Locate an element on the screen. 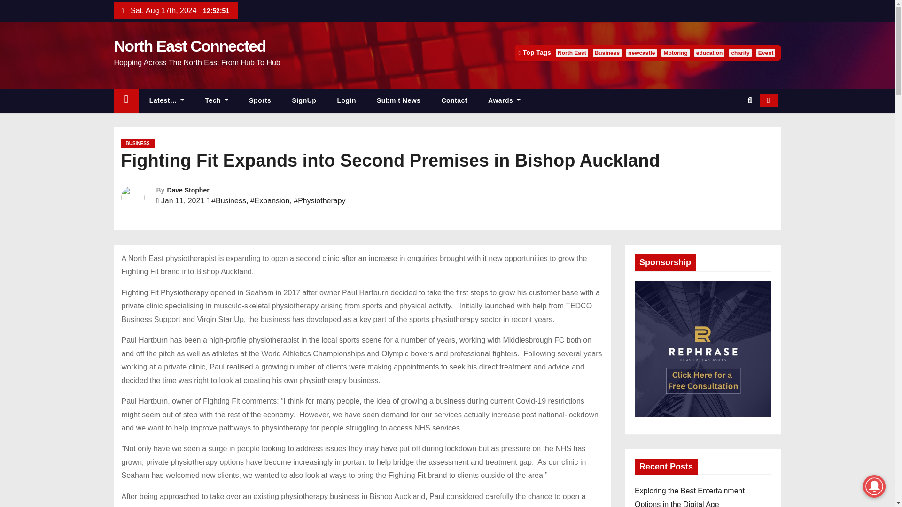 The image size is (902, 507). Dave Stopher is located at coordinates (188, 190).